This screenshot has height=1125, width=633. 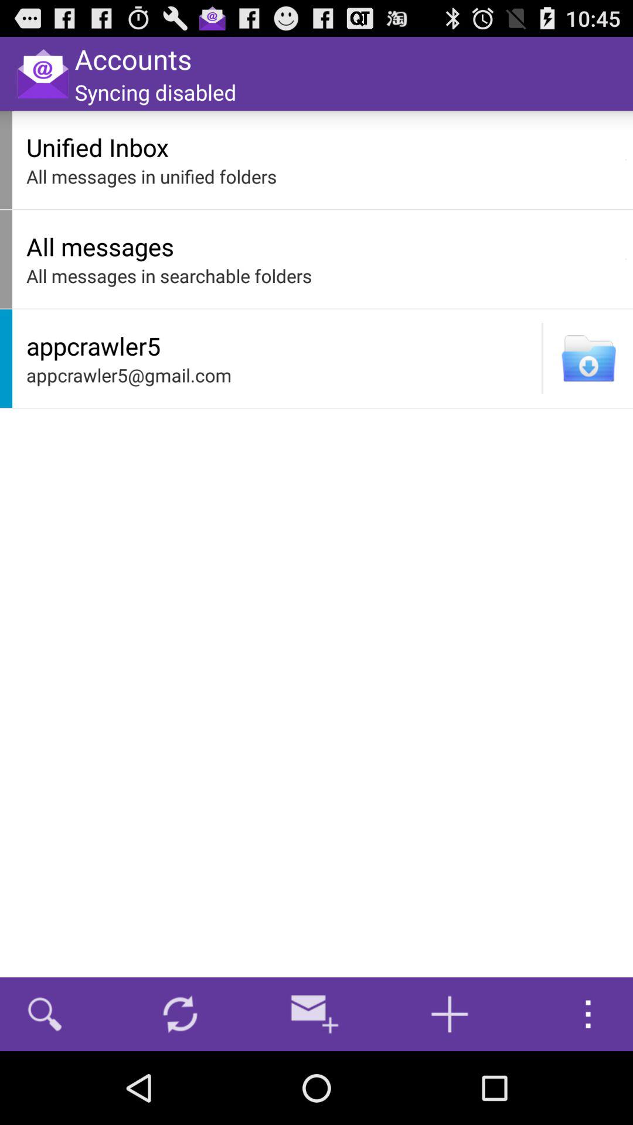 I want to click on press app below the syncing disabled app, so click(x=322, y=146).